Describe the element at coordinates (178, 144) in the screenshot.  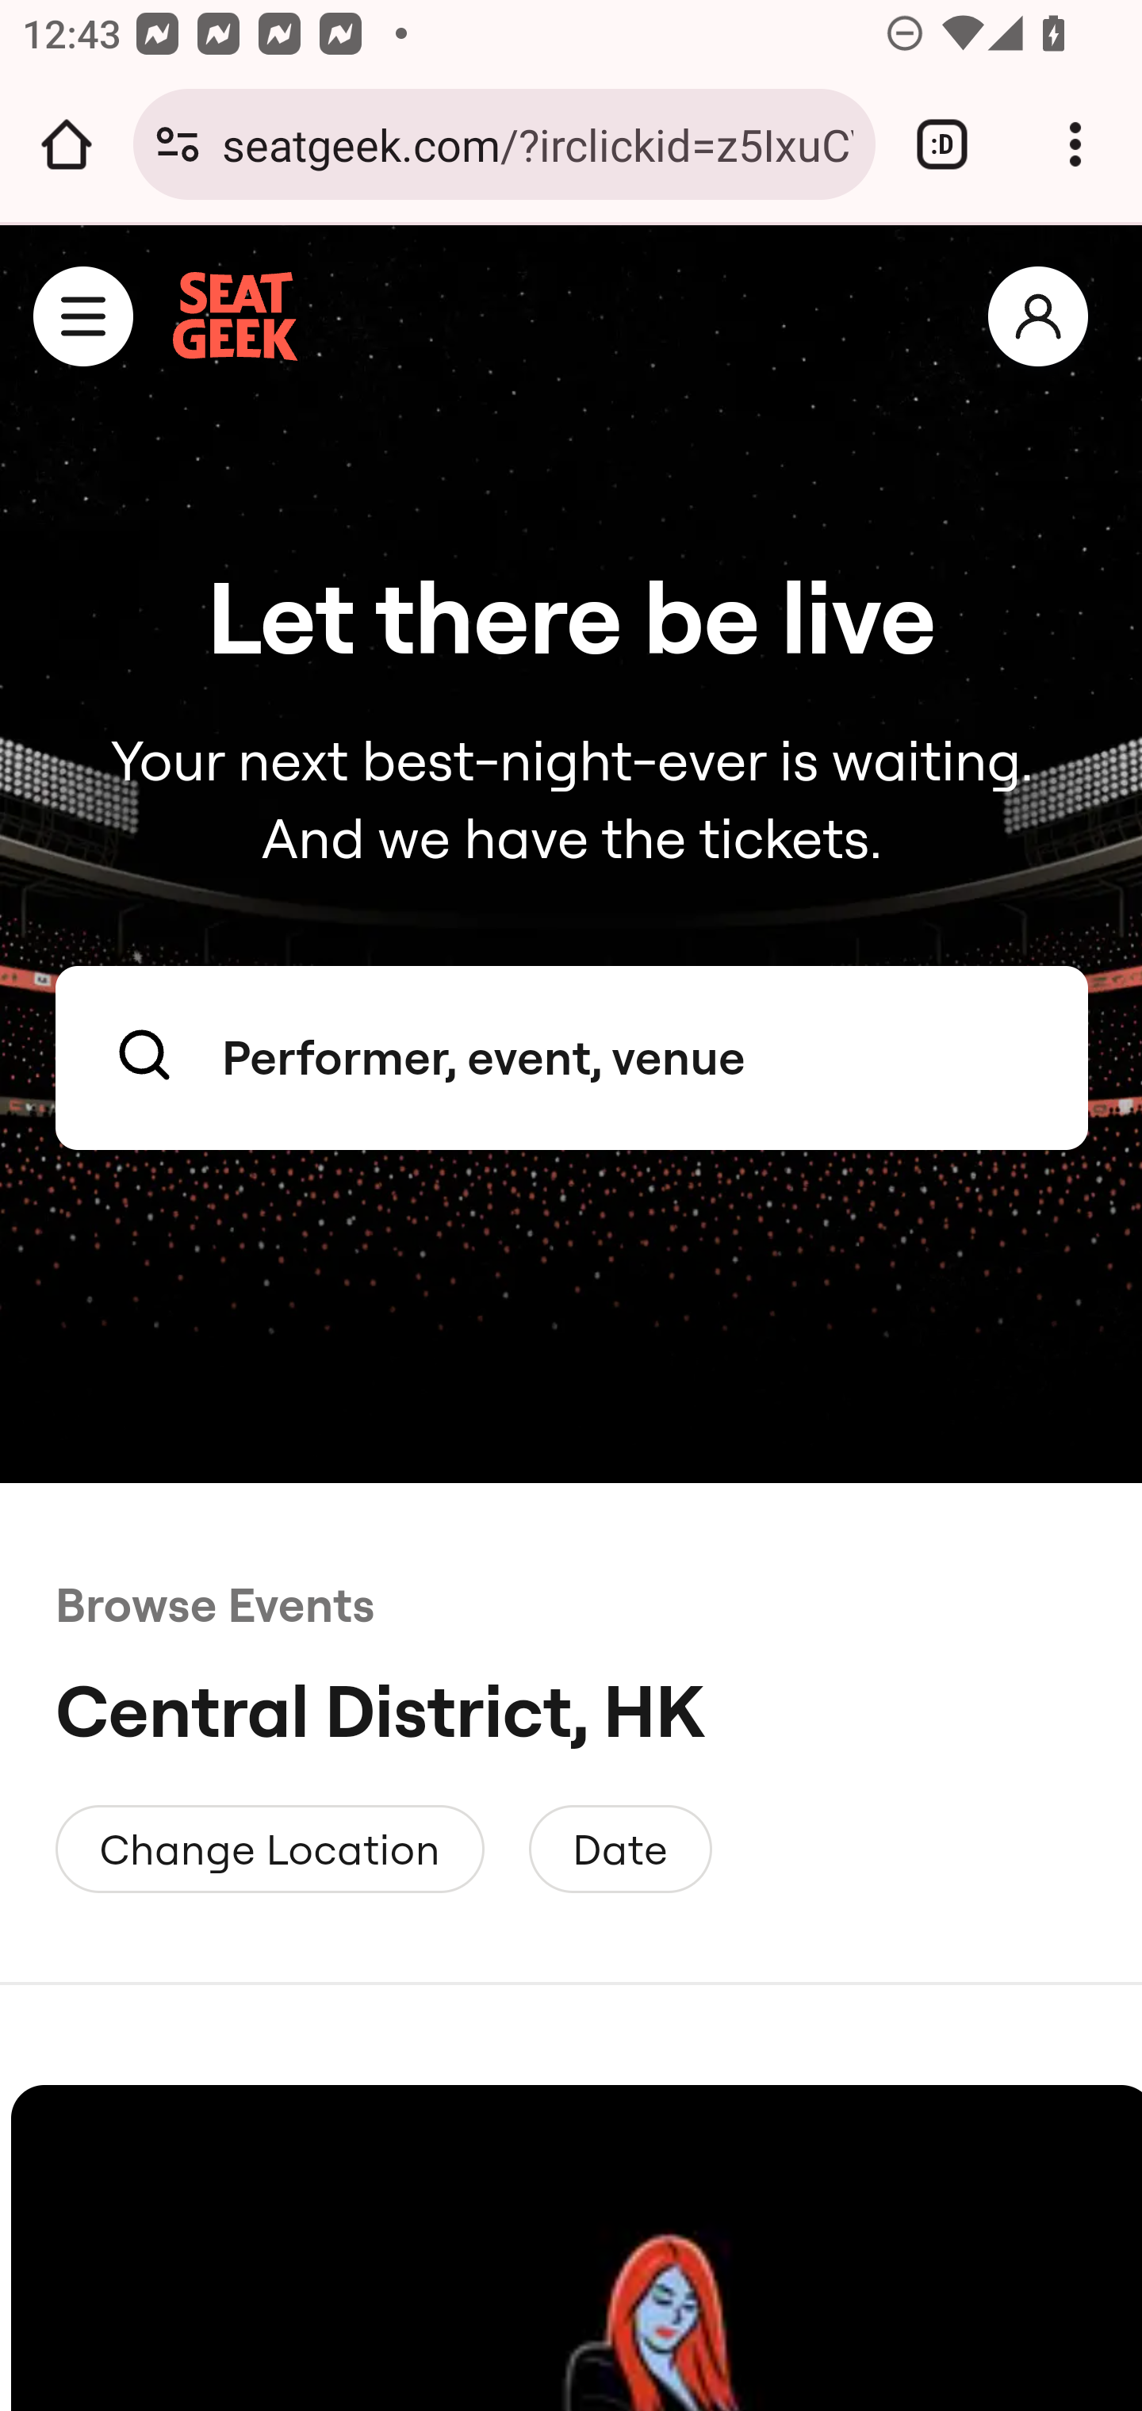
I see `Connection is secure` at that location.